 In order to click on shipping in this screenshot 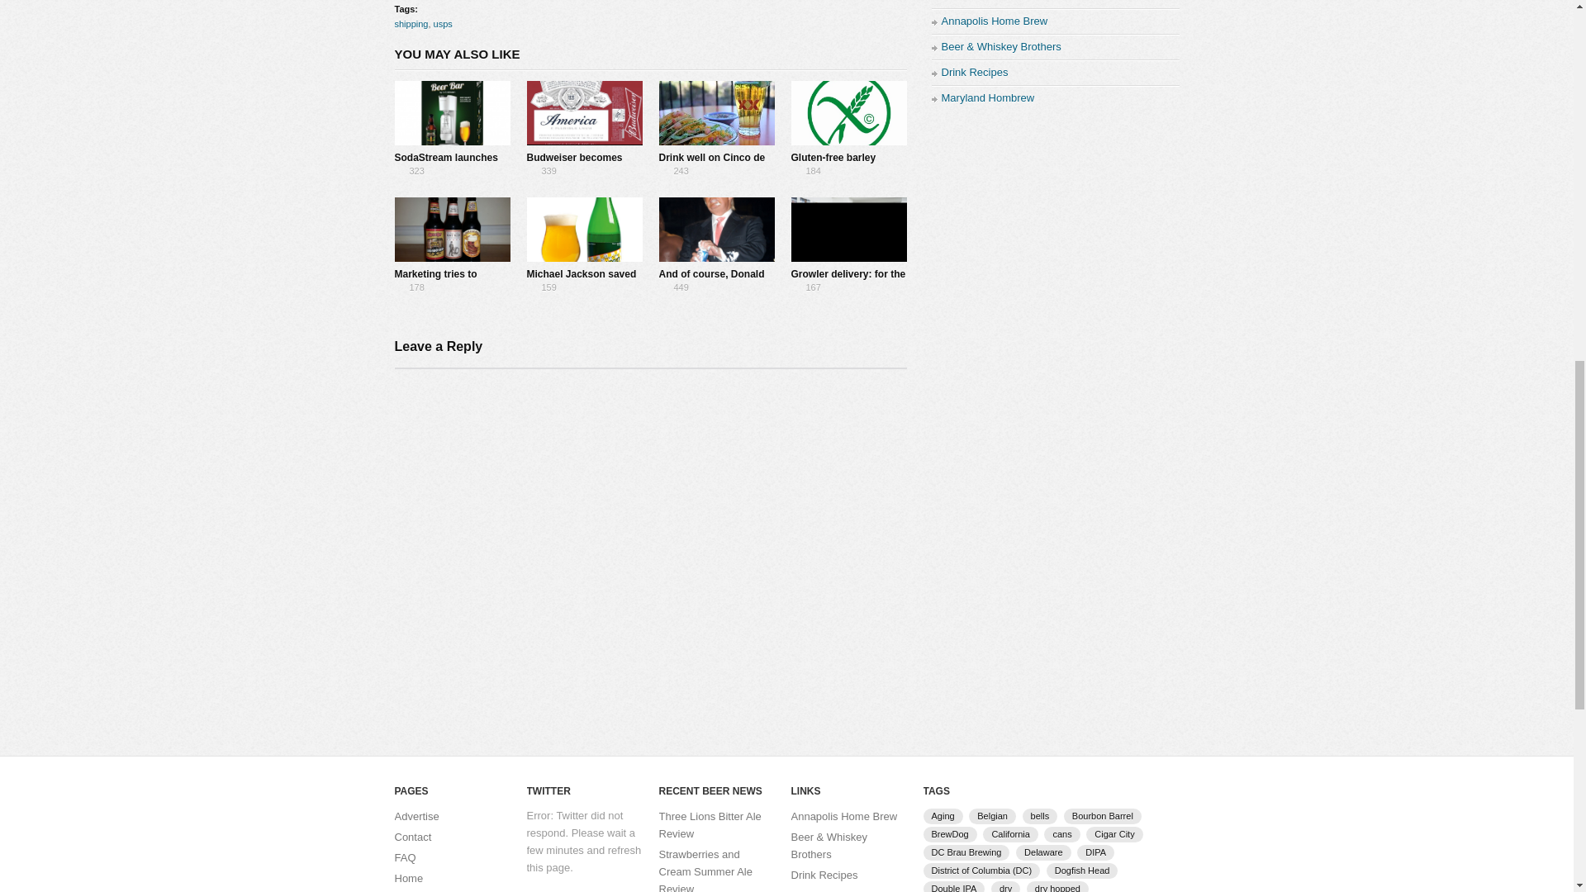, I will do `click(411, 23)`.